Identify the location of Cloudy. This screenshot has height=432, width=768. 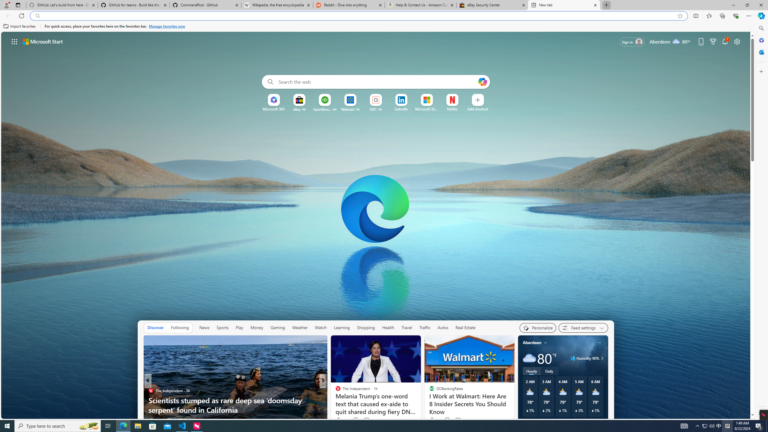
(529, 358).